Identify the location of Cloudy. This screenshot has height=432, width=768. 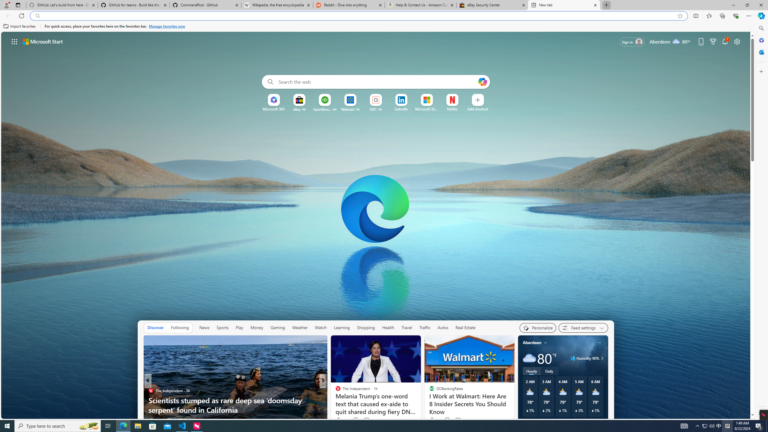
(529, 358).